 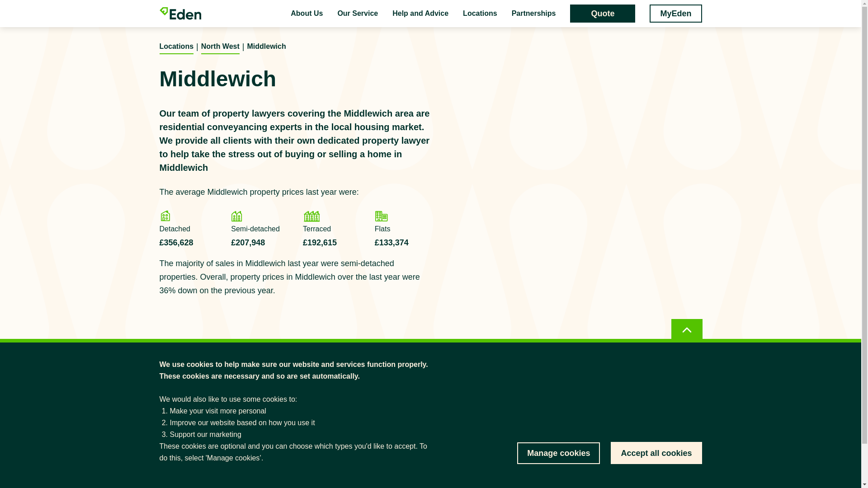 What do you see at coordinates (220, 46) in the screenshot?
I see `North West` at bounding box center [220, 46].